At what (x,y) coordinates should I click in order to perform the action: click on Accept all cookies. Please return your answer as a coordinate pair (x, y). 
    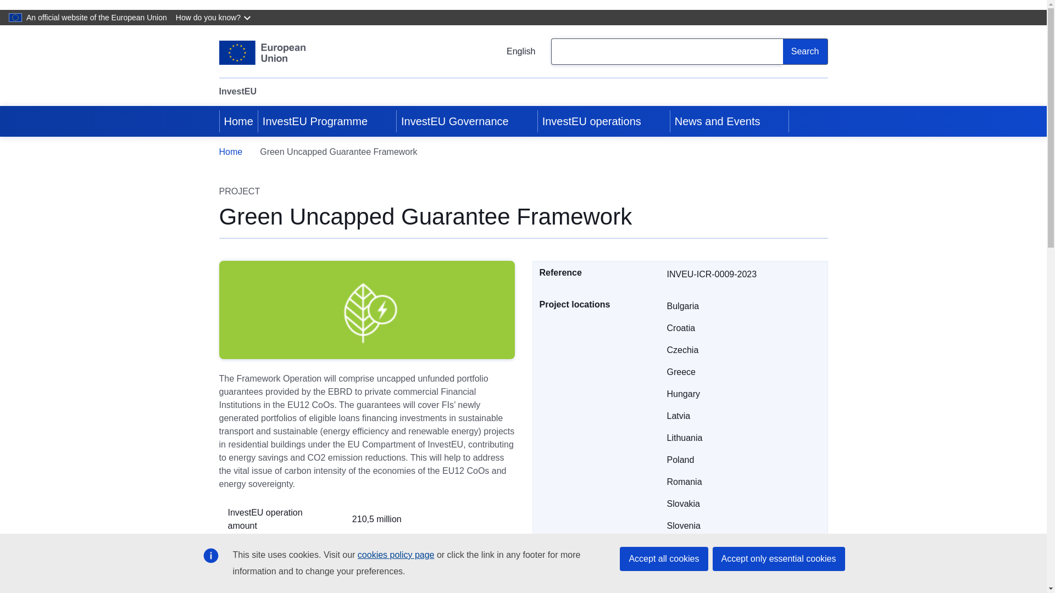
    Looking at the image, I should click on (664, 559).